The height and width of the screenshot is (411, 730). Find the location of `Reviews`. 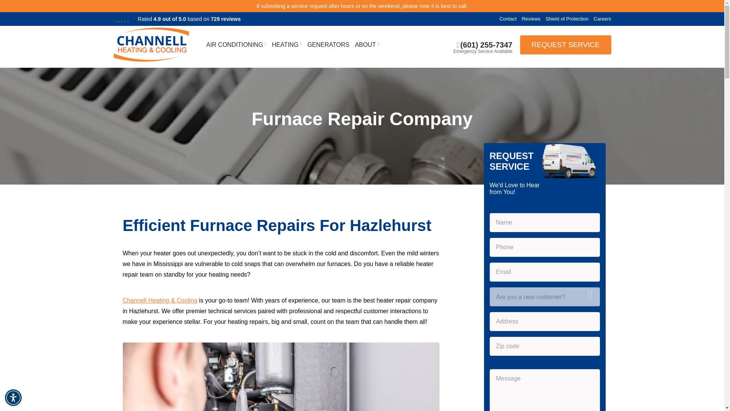

Reviews is located at coordinates (531, 19).